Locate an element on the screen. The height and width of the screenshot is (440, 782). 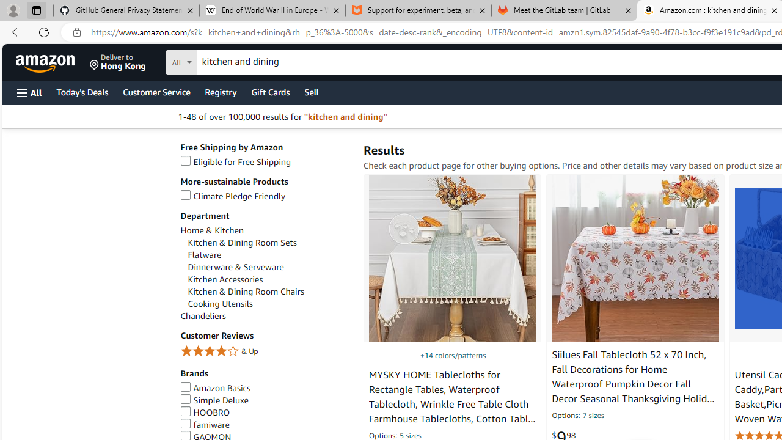
End of World War II in Europe - Wikipedia is located at coordinates (272, 11).